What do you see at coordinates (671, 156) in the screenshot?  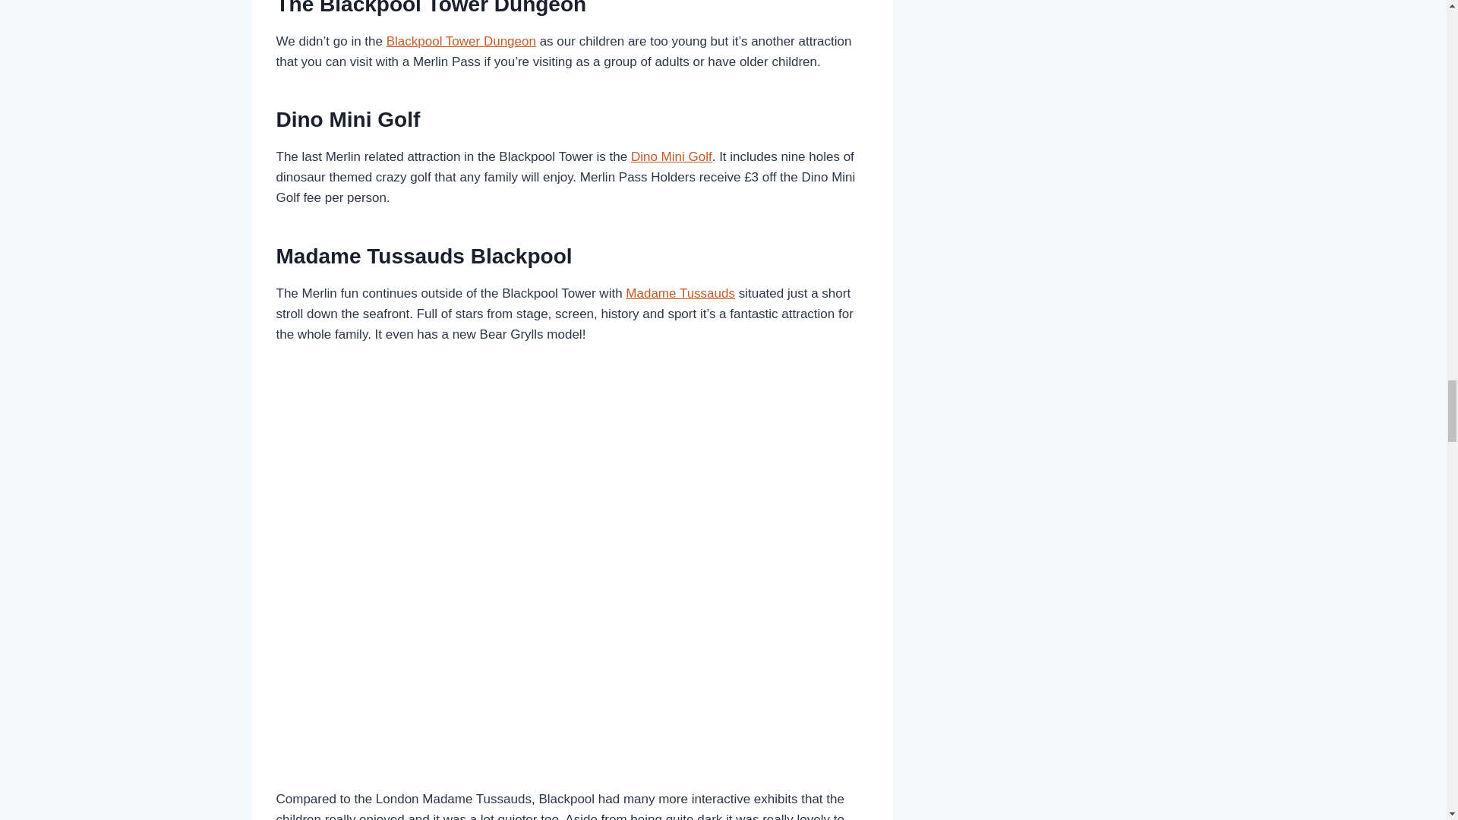 I see `Dino Mini Golf` at bounding box center [671, 156].